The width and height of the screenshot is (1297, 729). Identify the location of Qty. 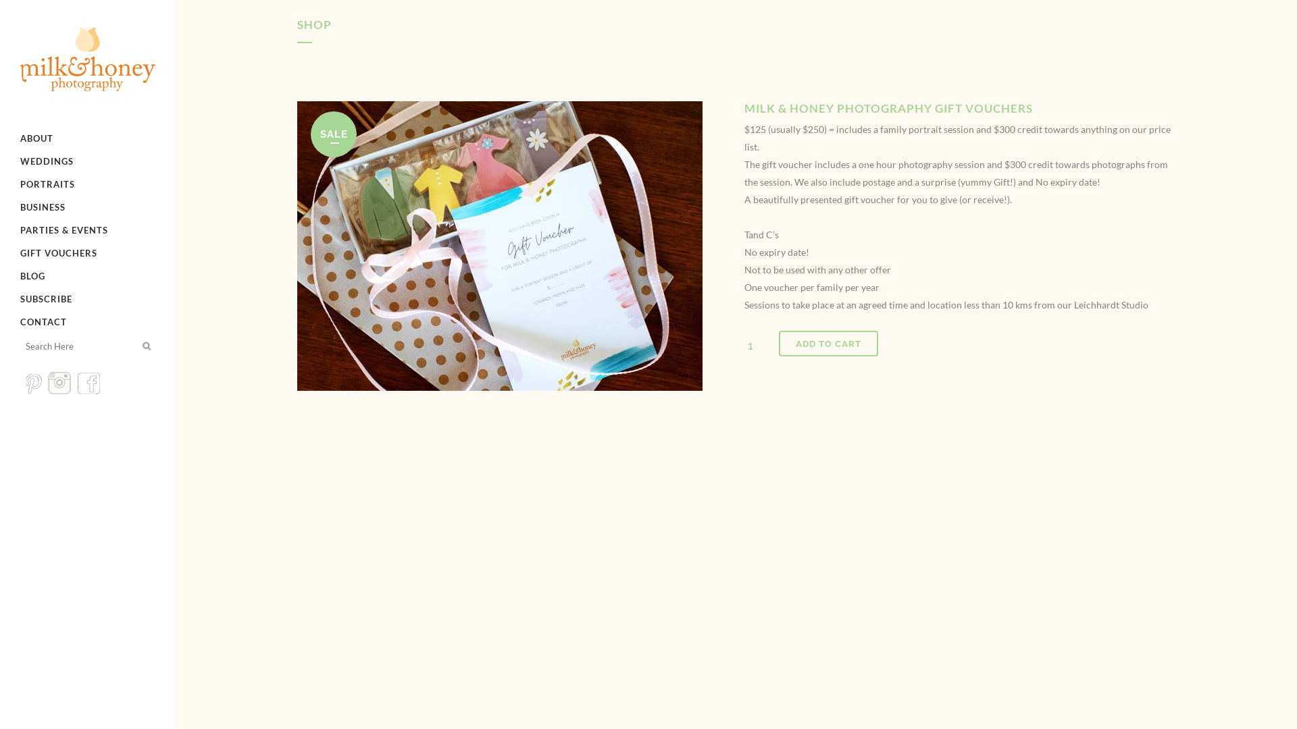
(755, 346).